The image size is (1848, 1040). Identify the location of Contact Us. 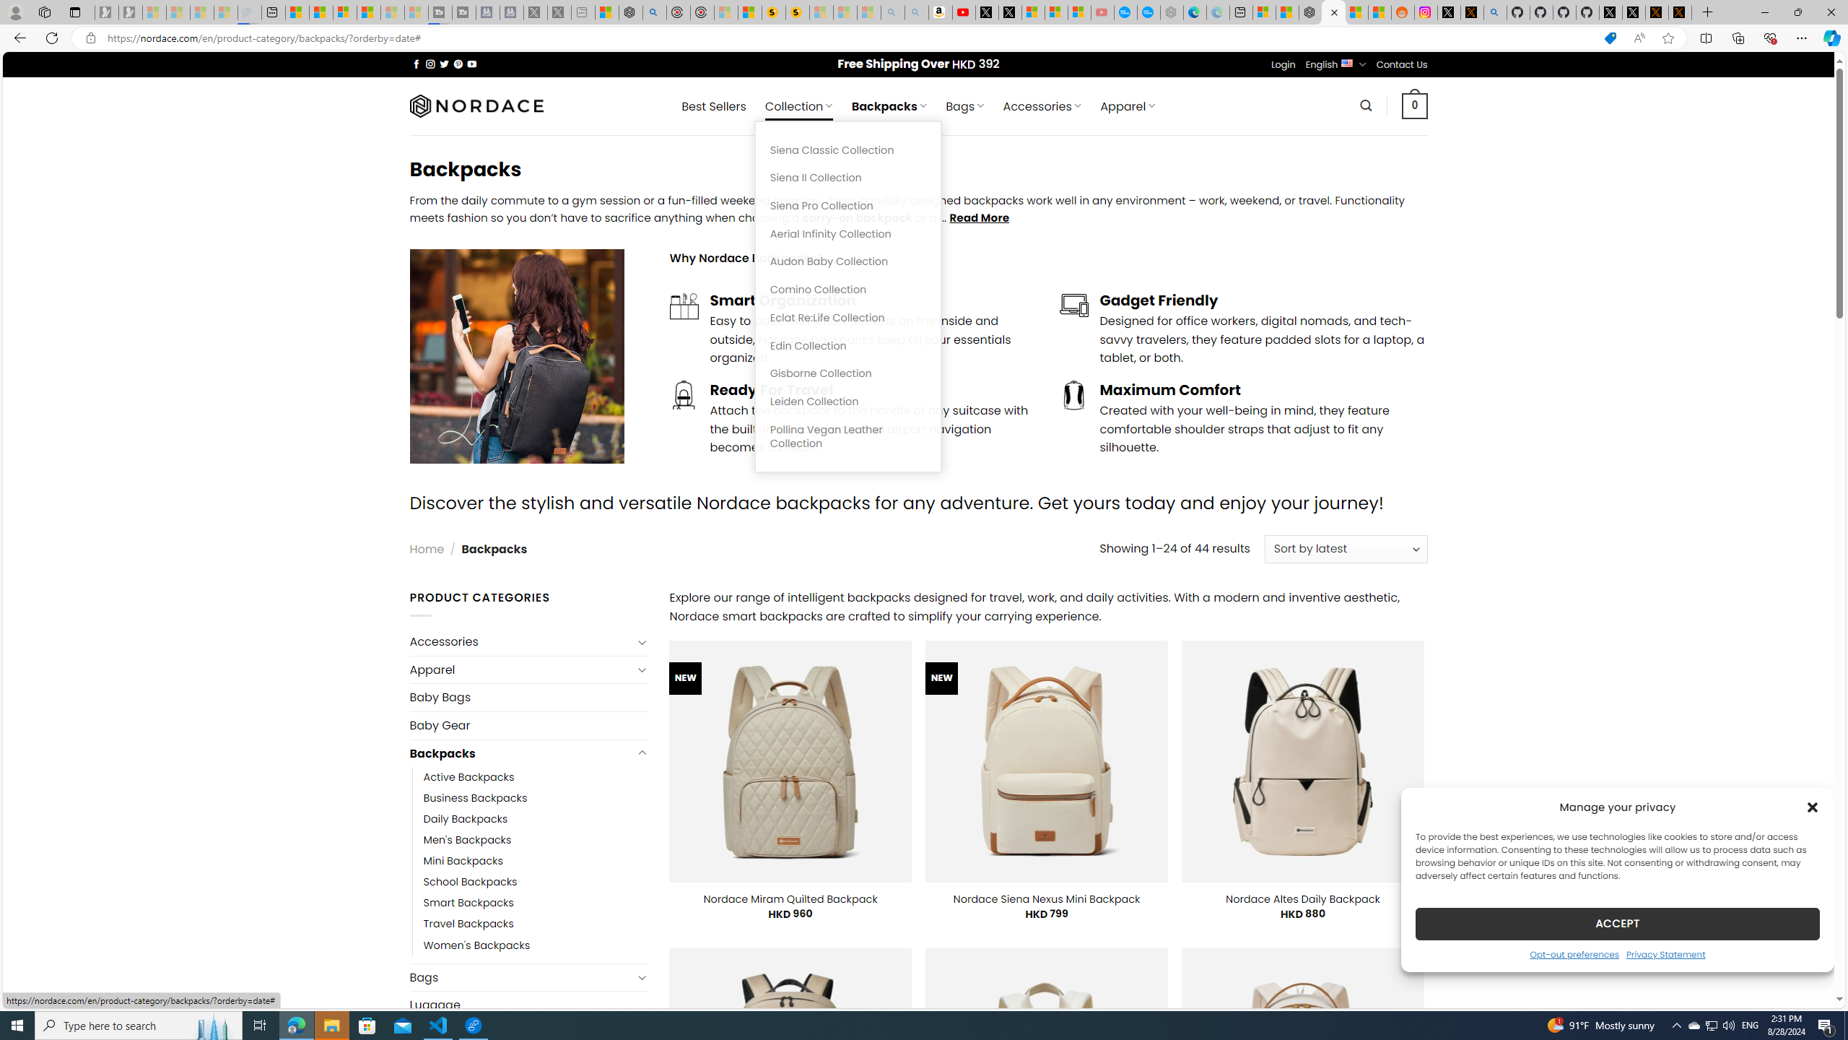
(1402, 64).